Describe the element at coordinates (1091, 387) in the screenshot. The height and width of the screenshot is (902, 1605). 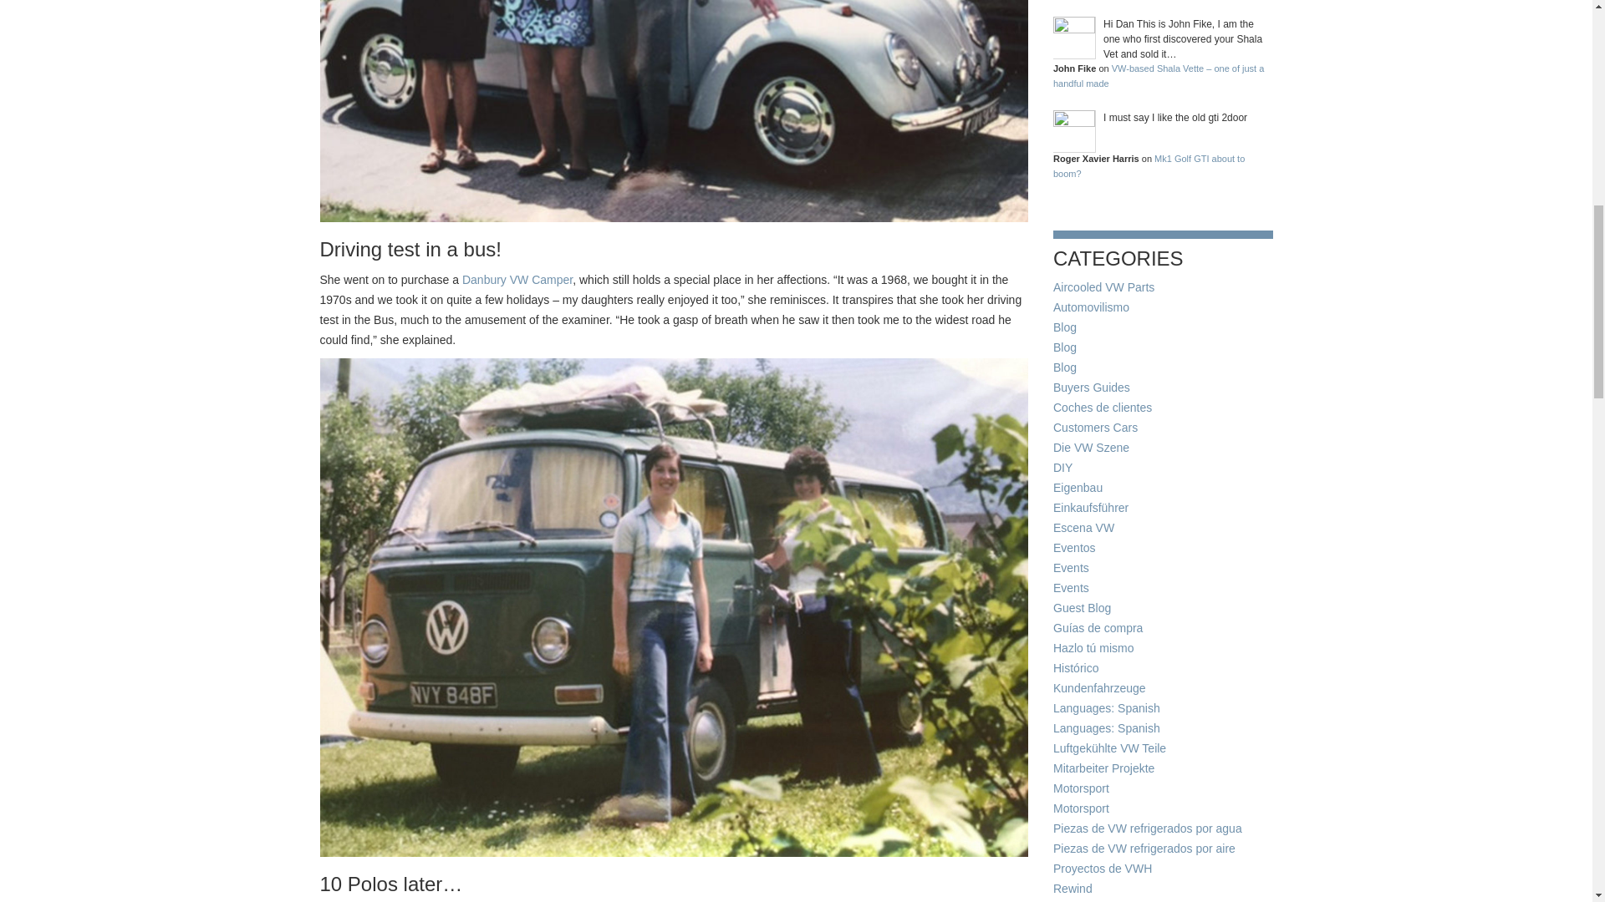
I see `Buyers Guides` at that location.